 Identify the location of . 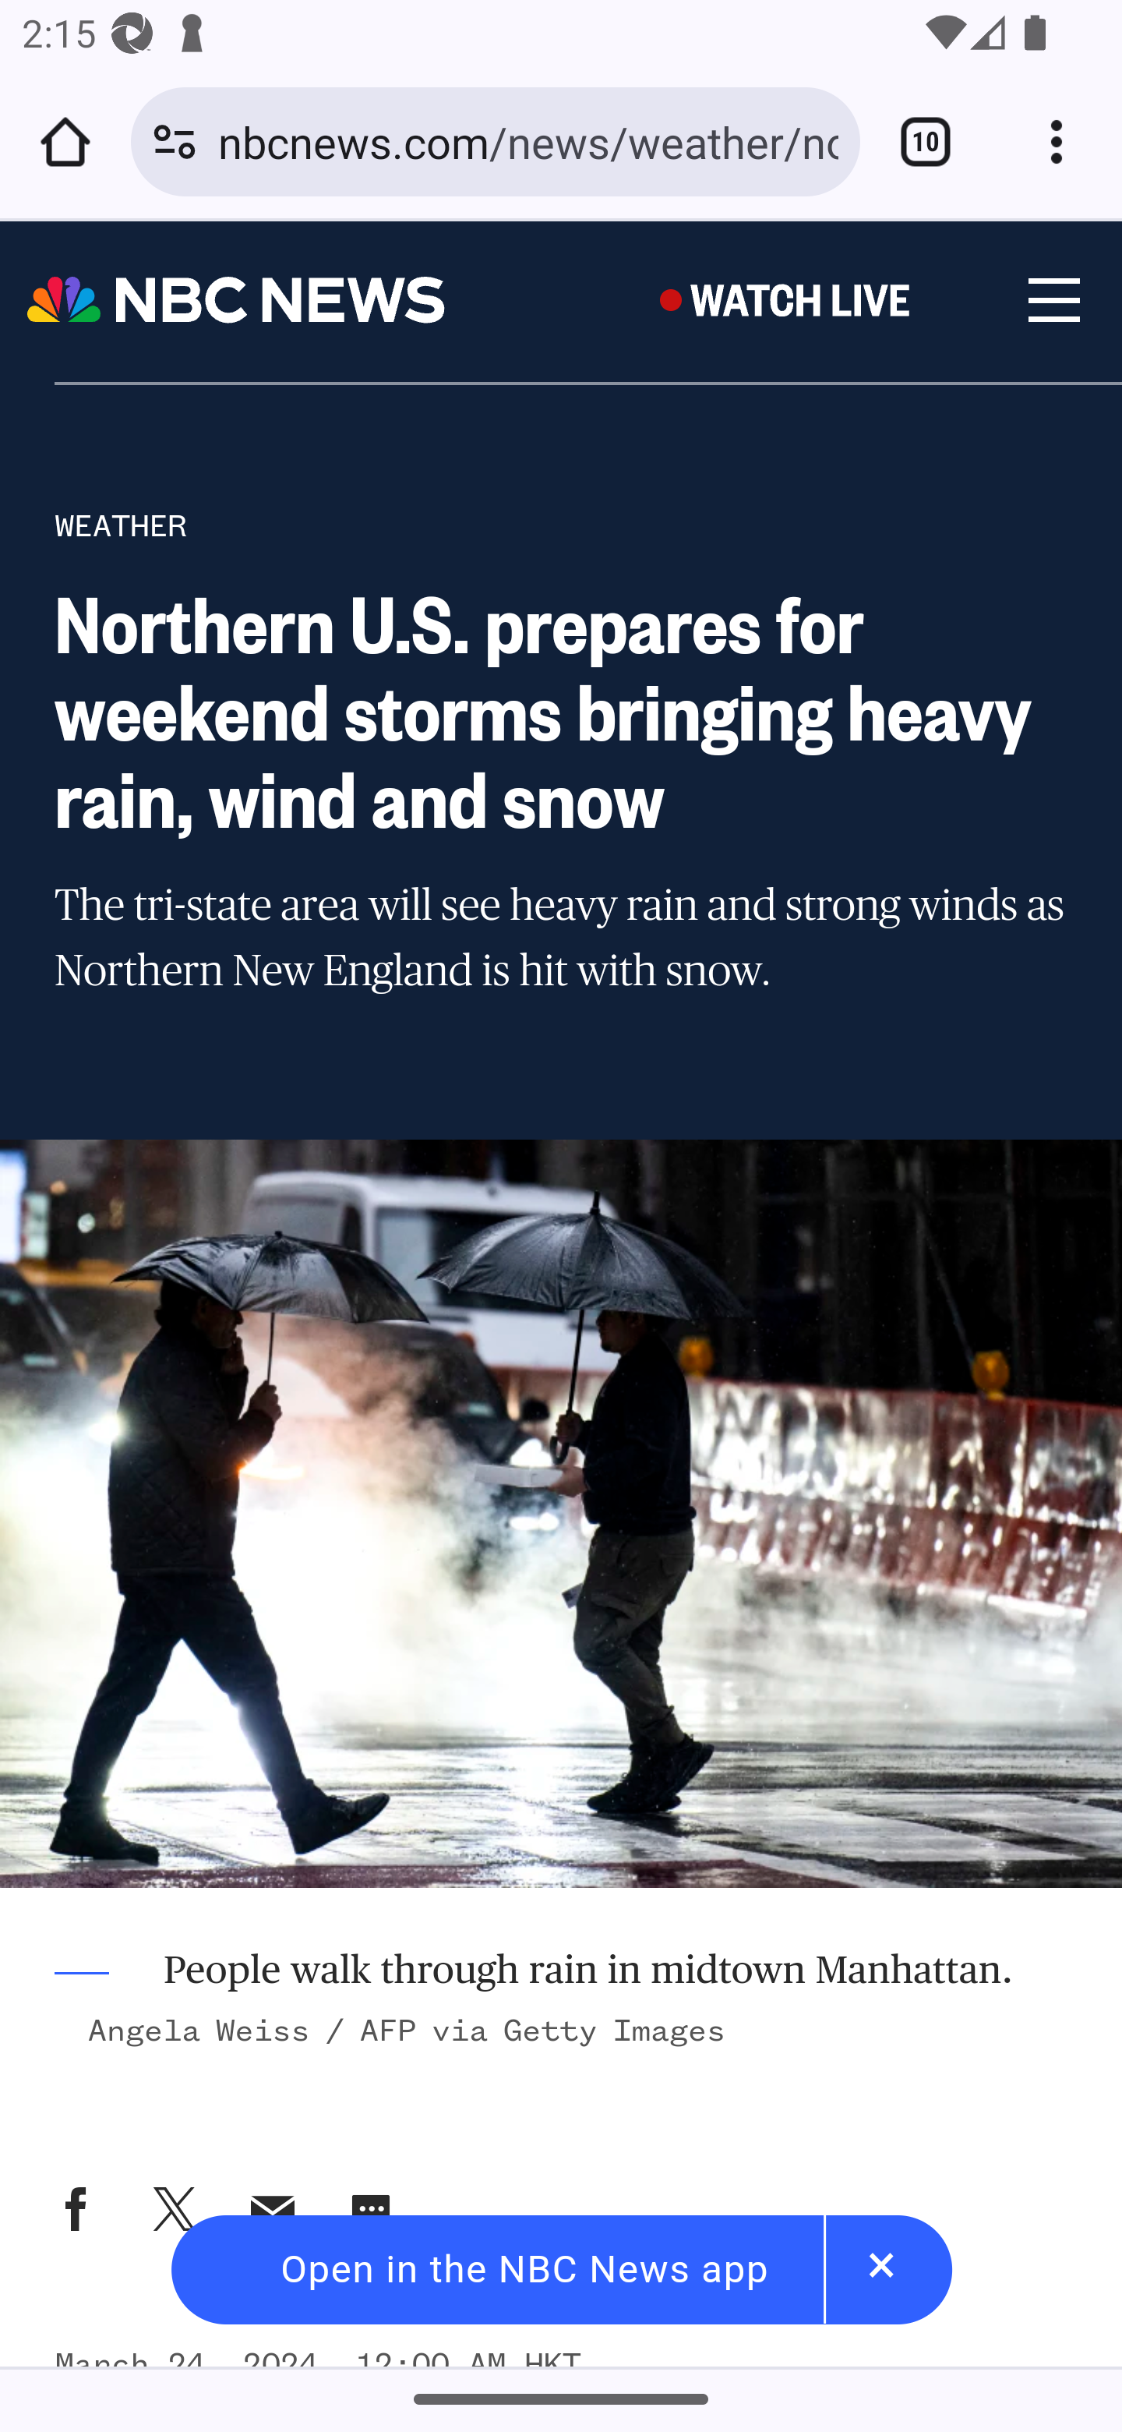
(174, 2209).